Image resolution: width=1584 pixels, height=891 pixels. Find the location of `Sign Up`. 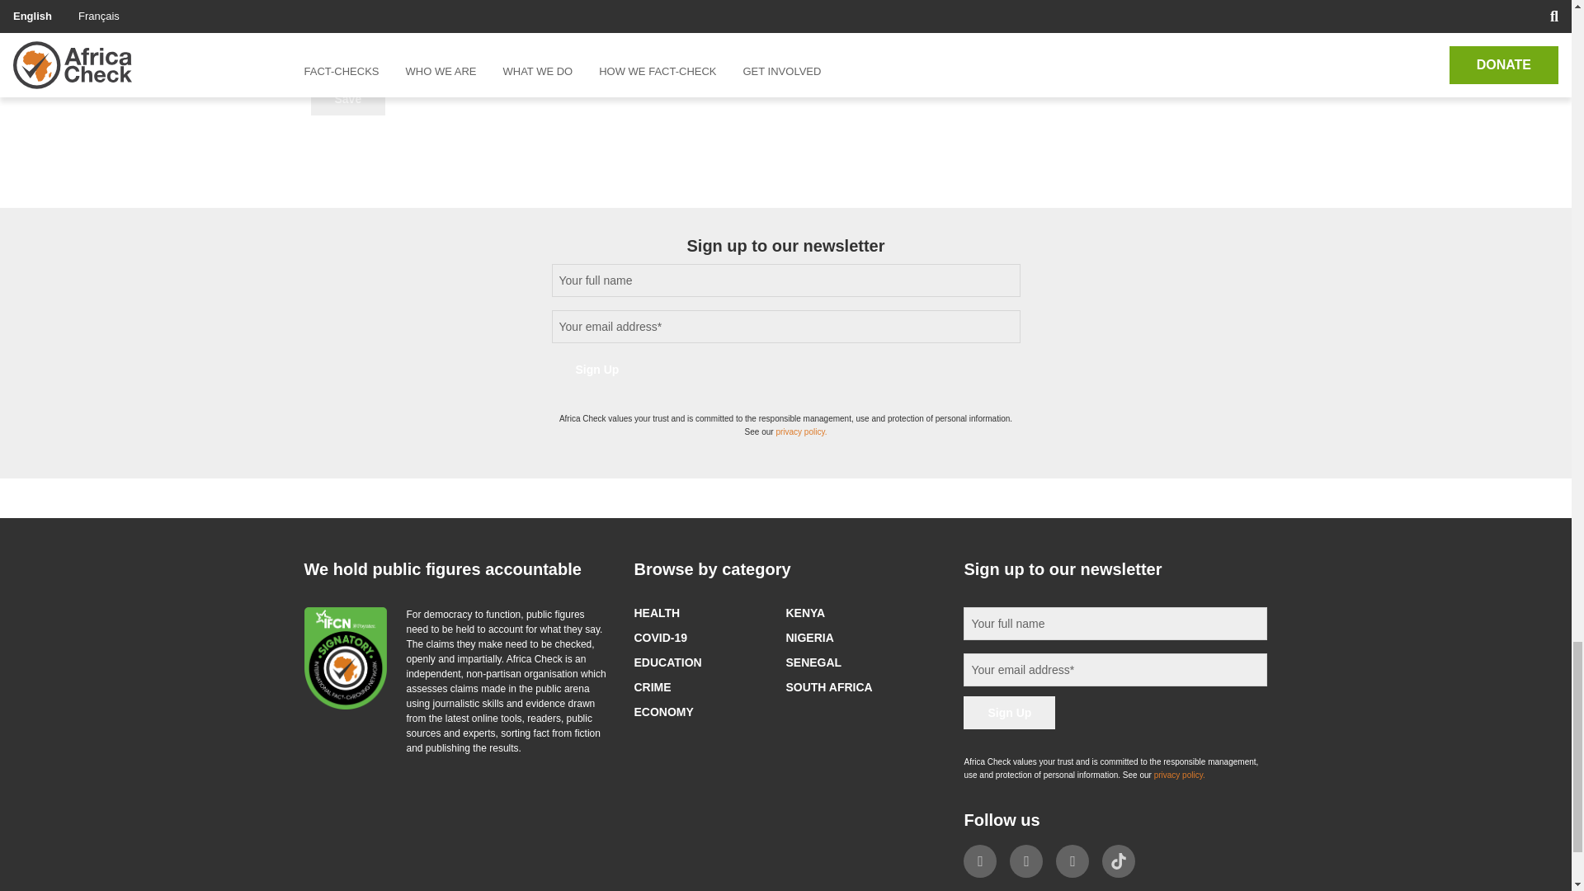

Sign Up is located at coordinates (1008, 713).